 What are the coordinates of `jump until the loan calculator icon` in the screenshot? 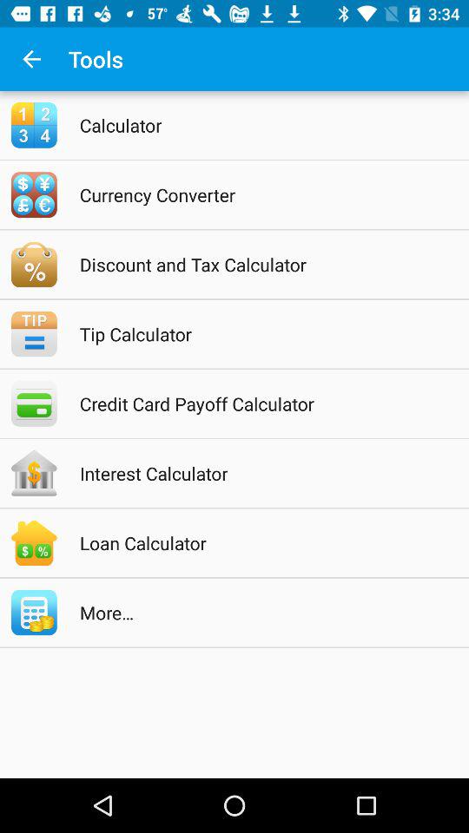 It's located at (257, 543).